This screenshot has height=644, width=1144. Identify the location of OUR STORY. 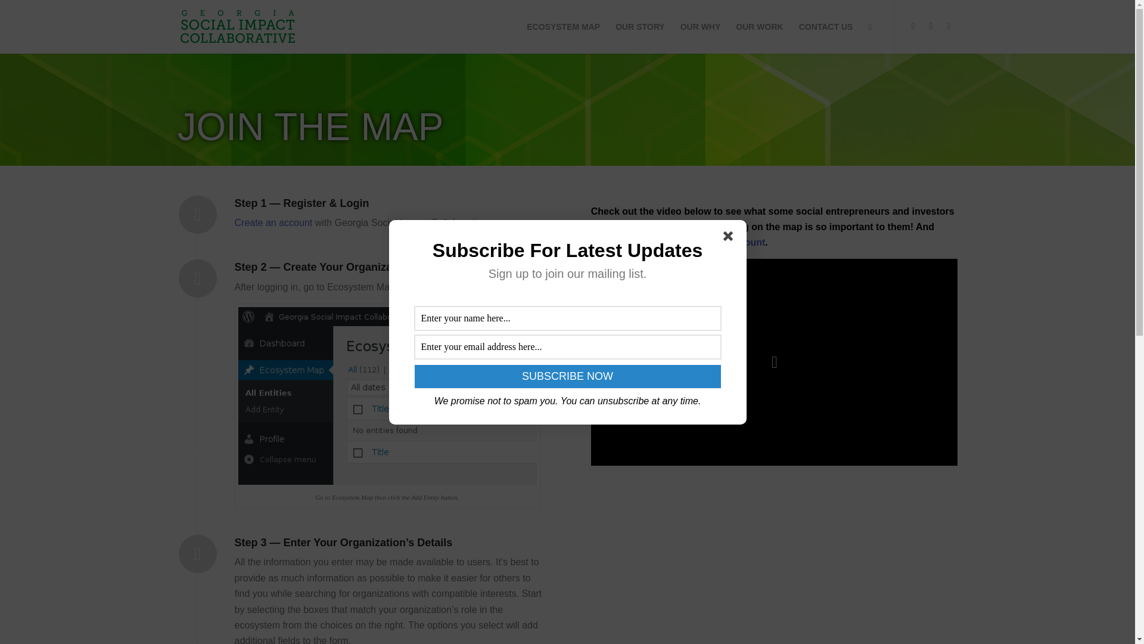
(640, 26).